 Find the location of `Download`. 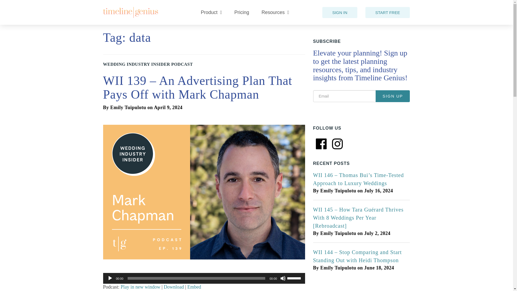

Download is located at coordinates (174, 287).